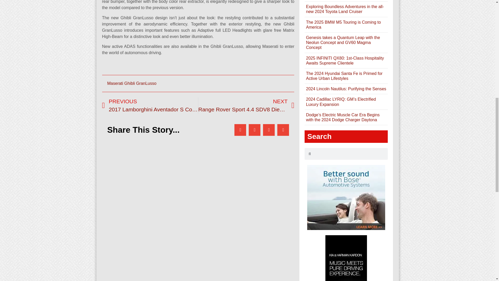  I want to click on Maserati Ghibli GranLusso, so click(132, 83).